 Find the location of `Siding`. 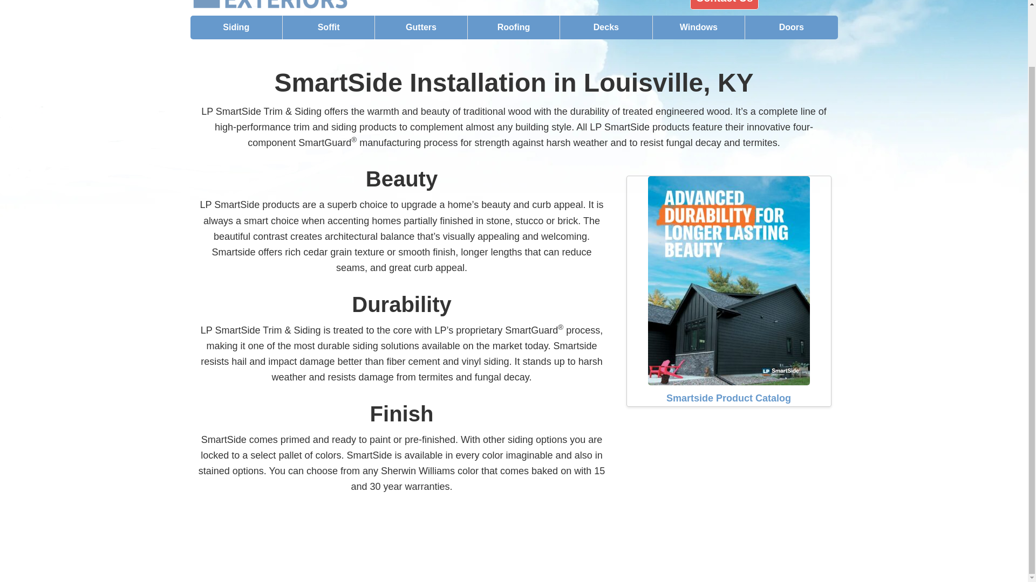

Siding is located at coordinates (235, 27).